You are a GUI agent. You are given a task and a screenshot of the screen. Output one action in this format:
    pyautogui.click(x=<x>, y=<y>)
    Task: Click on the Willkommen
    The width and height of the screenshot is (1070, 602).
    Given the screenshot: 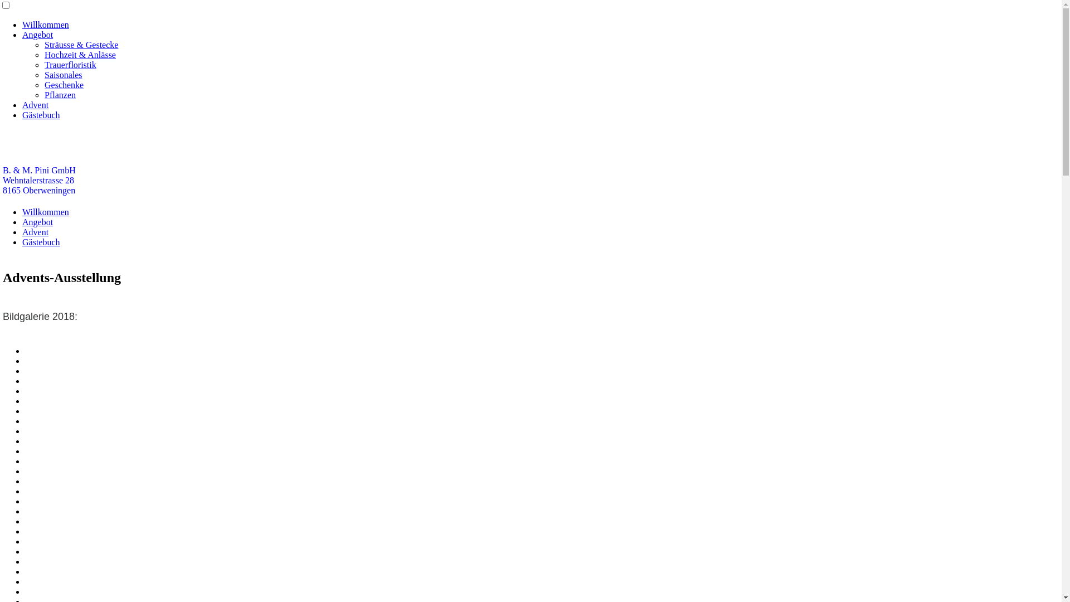 What is the action you would take?
    pyautogui.click(x=46, y=25)
    